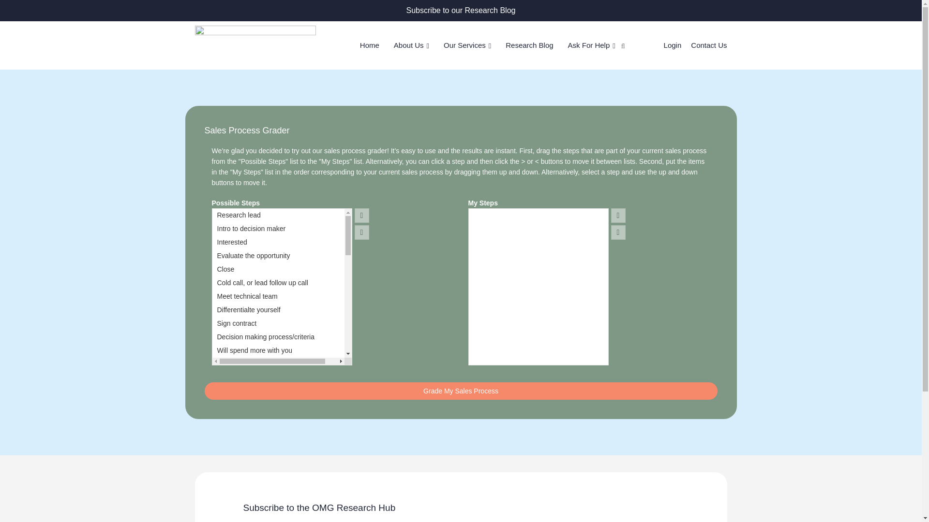 Image resolution: width=929 pixels, height=522 pixels. Describe the element at coordinates (362, 216) in the screenshot. I see `To Right` at that location.